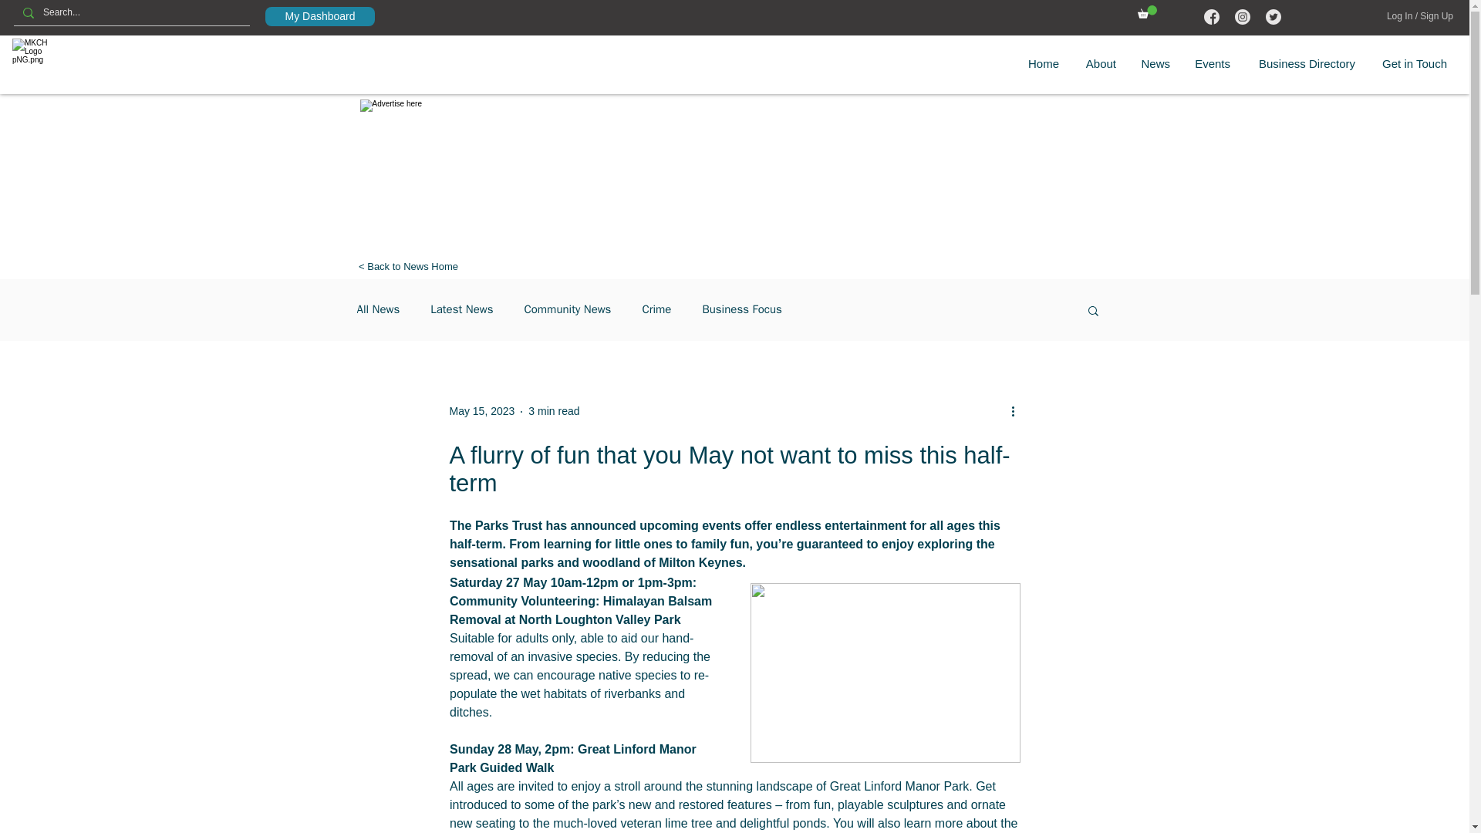 This screenshot has height=833, width=1481. Describe the element at coordinates (567, 310) in the screenshot. I see `Community News` at that location.